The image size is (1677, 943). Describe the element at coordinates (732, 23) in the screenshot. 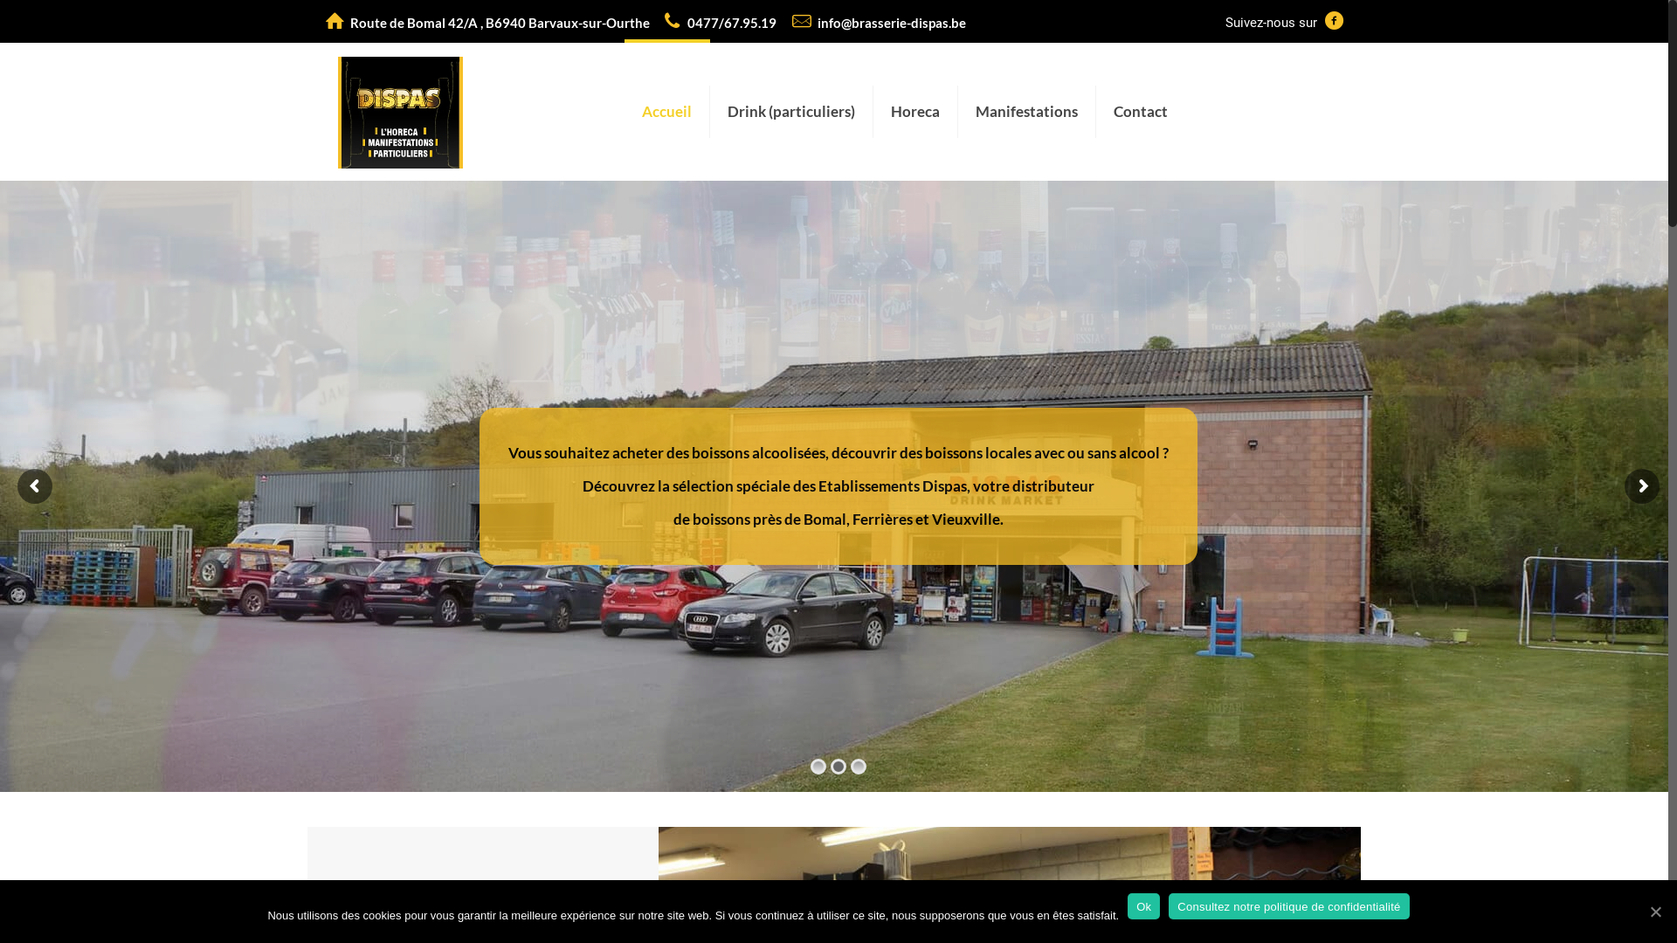

I see `0477/67.95.19` at that location.